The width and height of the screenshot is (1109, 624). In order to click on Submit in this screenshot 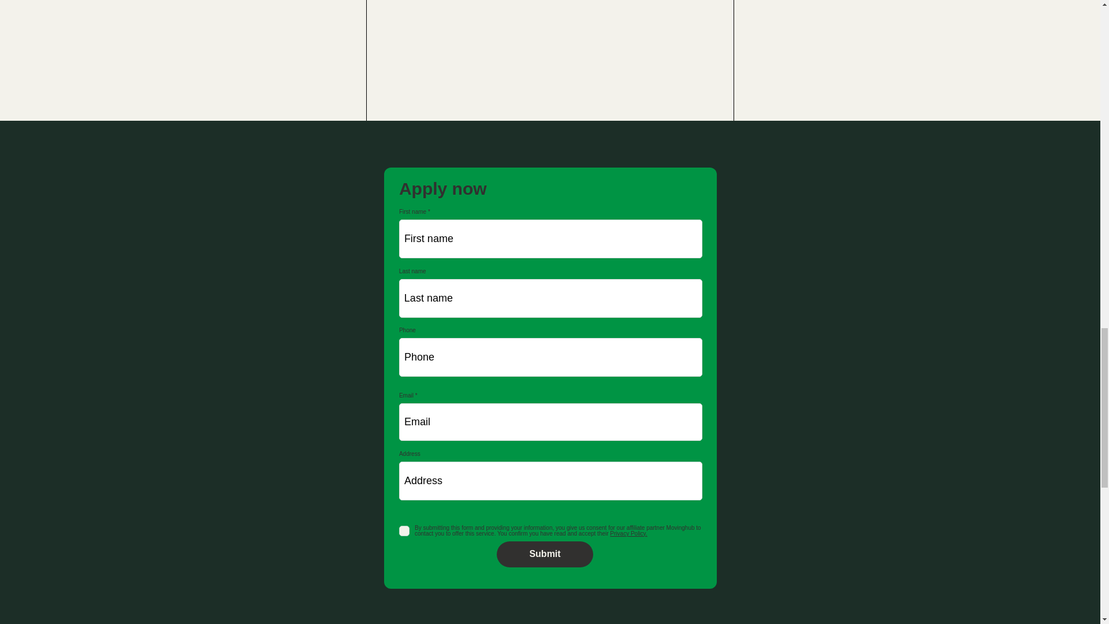, I will do `click(545, 554)`.